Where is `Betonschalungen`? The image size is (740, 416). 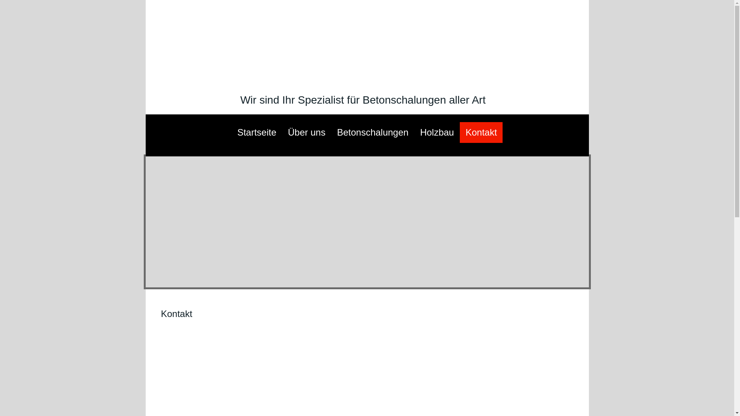
Betonschalungen is located at coordinates (372, 133).